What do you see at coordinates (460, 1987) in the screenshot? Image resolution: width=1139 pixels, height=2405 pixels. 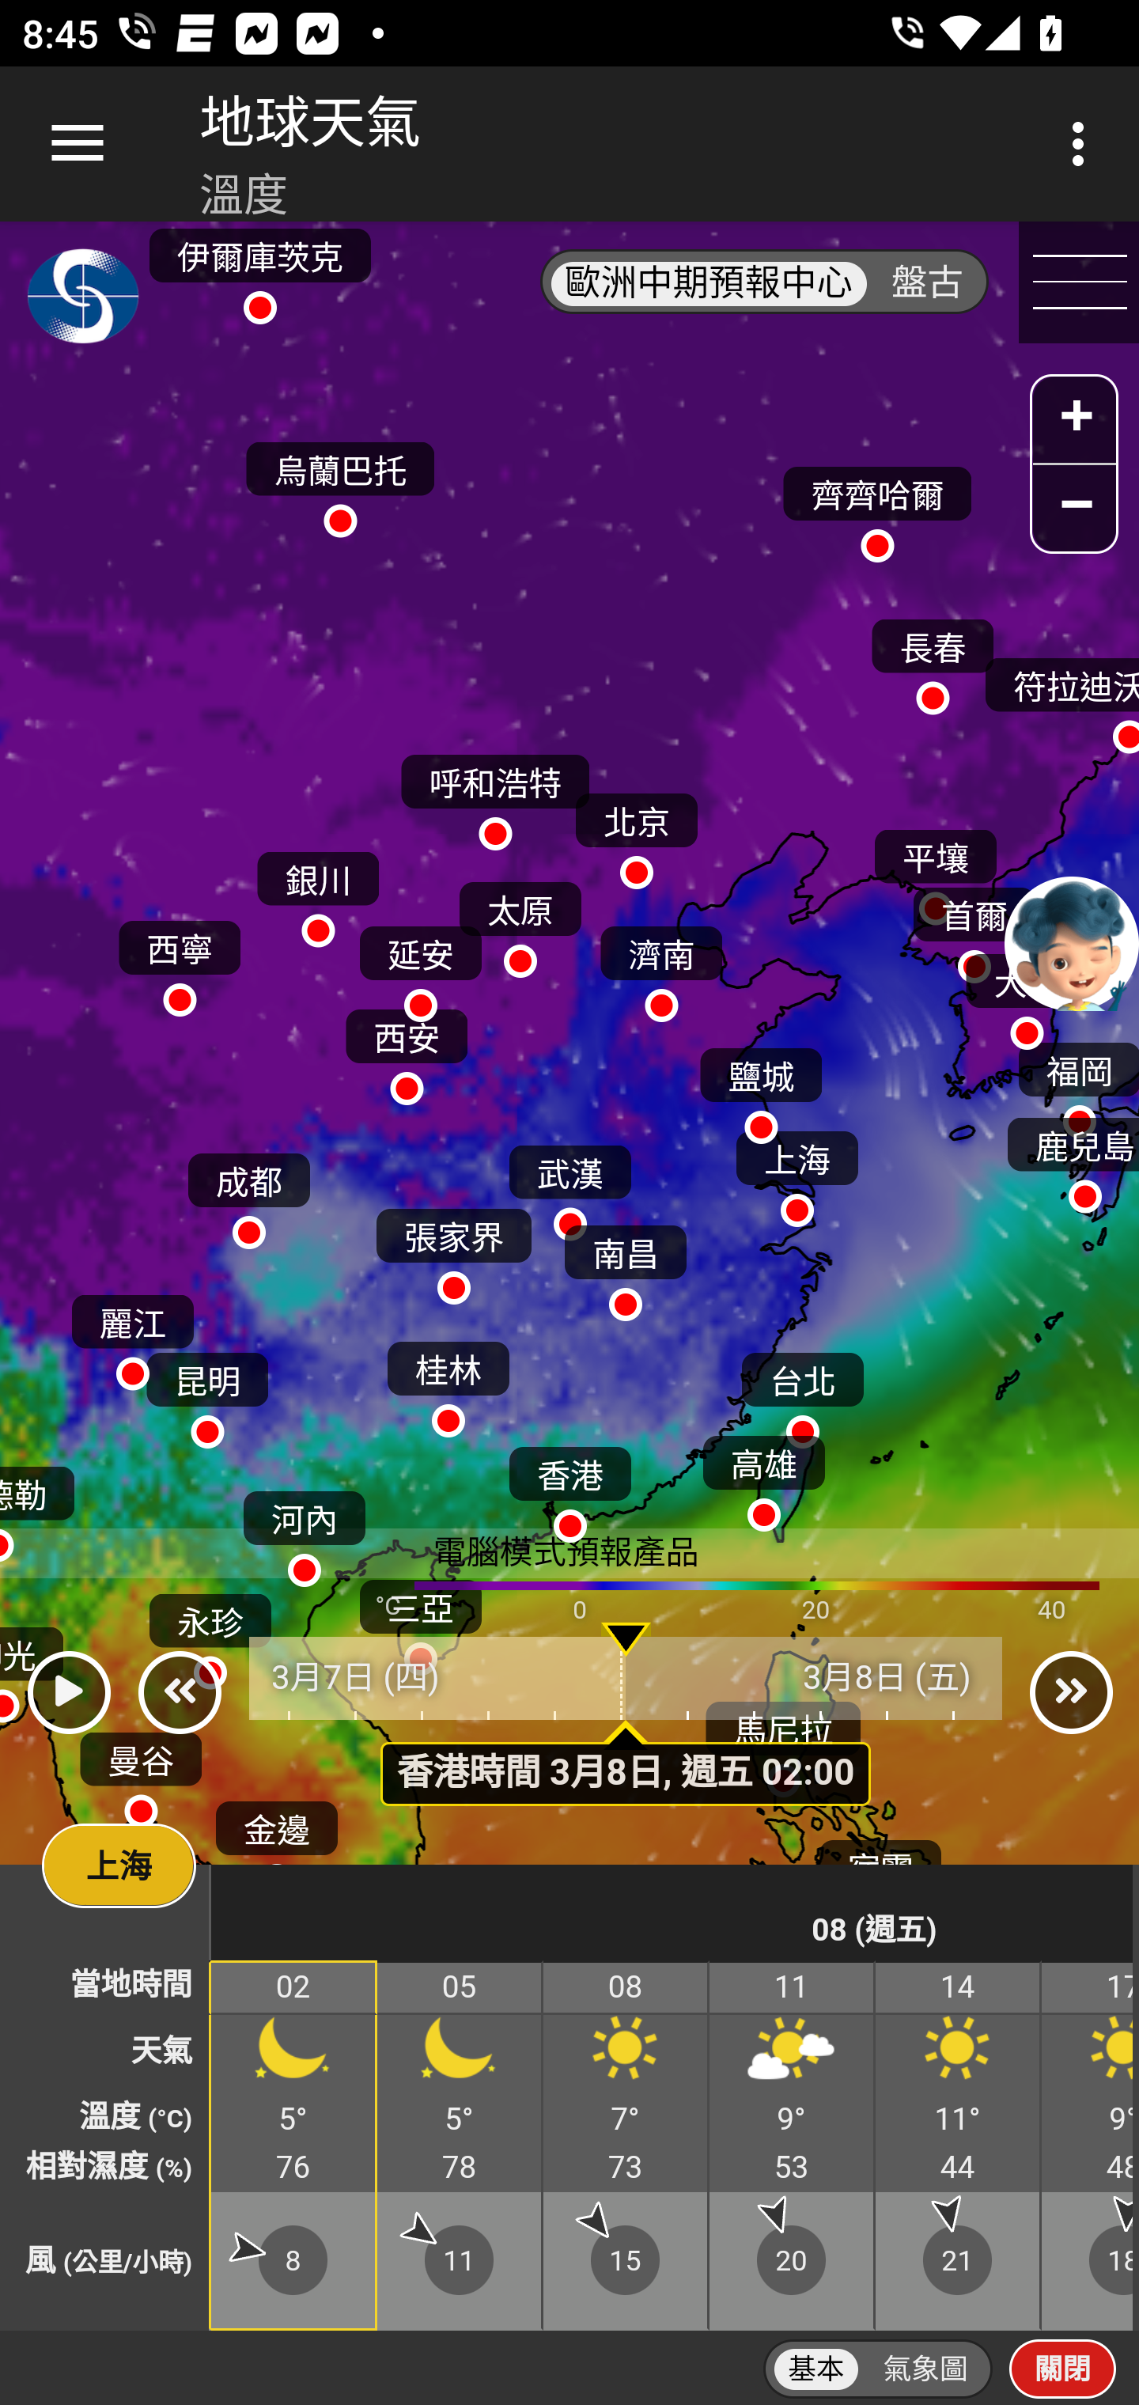 I see `當地時間 05 時` at bounding box center [460, 1987].